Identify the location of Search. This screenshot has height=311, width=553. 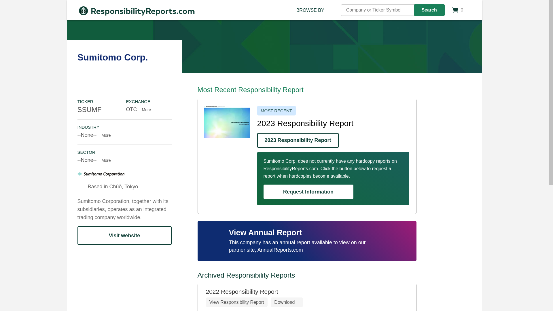
(429, 10).